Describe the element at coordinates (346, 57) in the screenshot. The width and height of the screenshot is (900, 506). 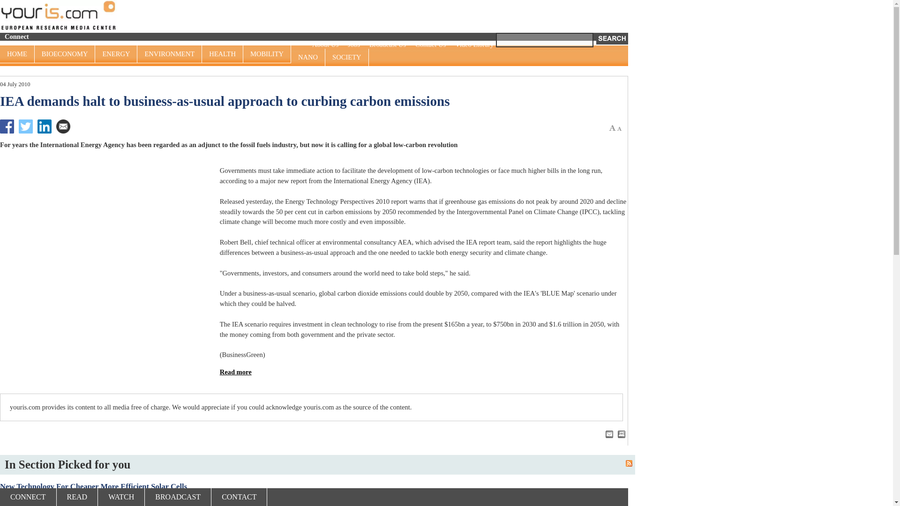
I see `SOCIETY` at that location.